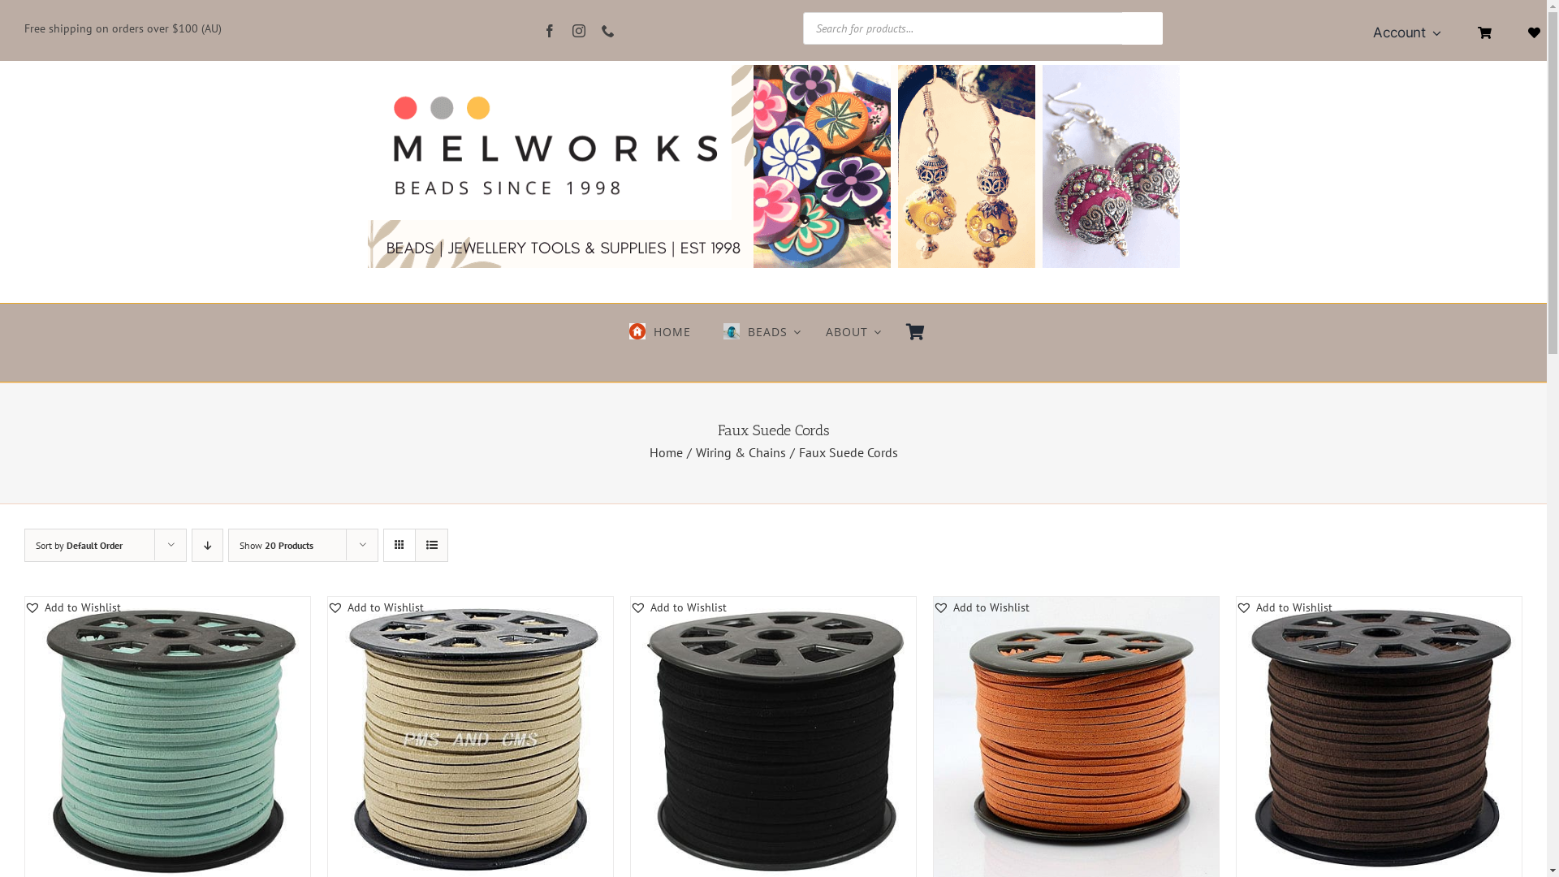  I want to click on 1 Meter Aquamarine Faux Suede Flat Chord - (3mm) 1, so click(773, 166).